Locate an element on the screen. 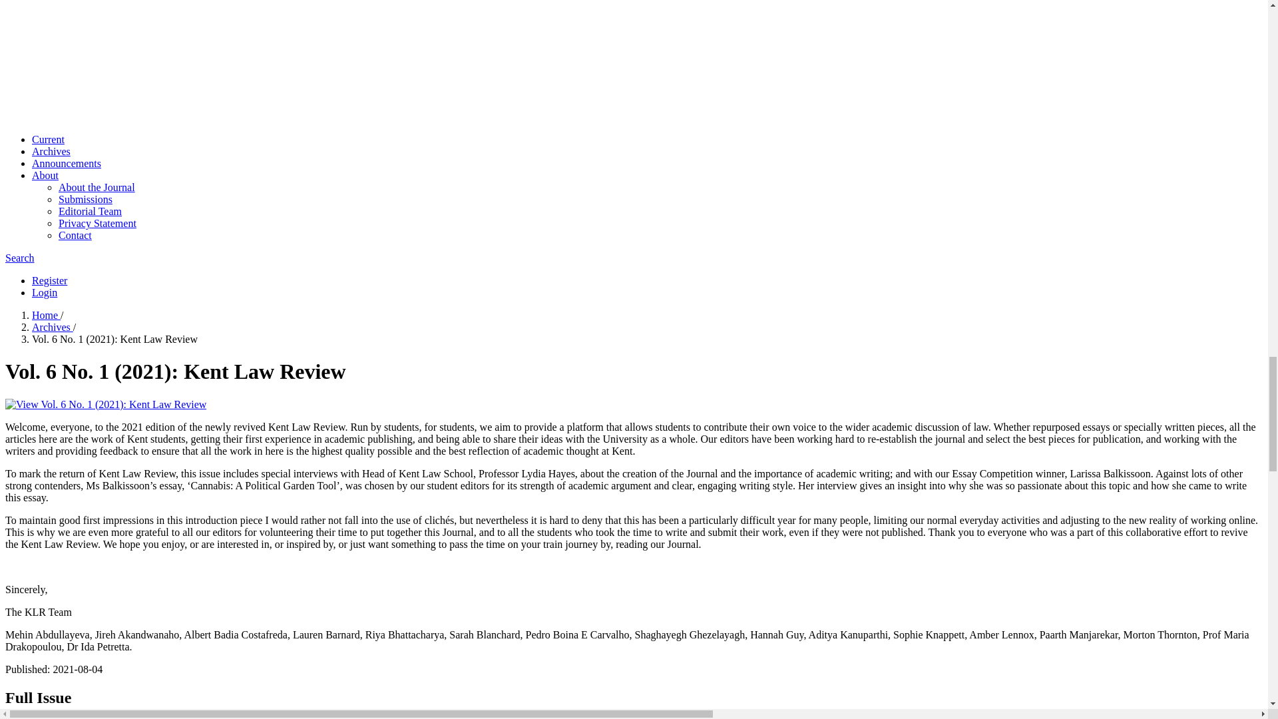  Submissions is located at coordinates (85, 198).